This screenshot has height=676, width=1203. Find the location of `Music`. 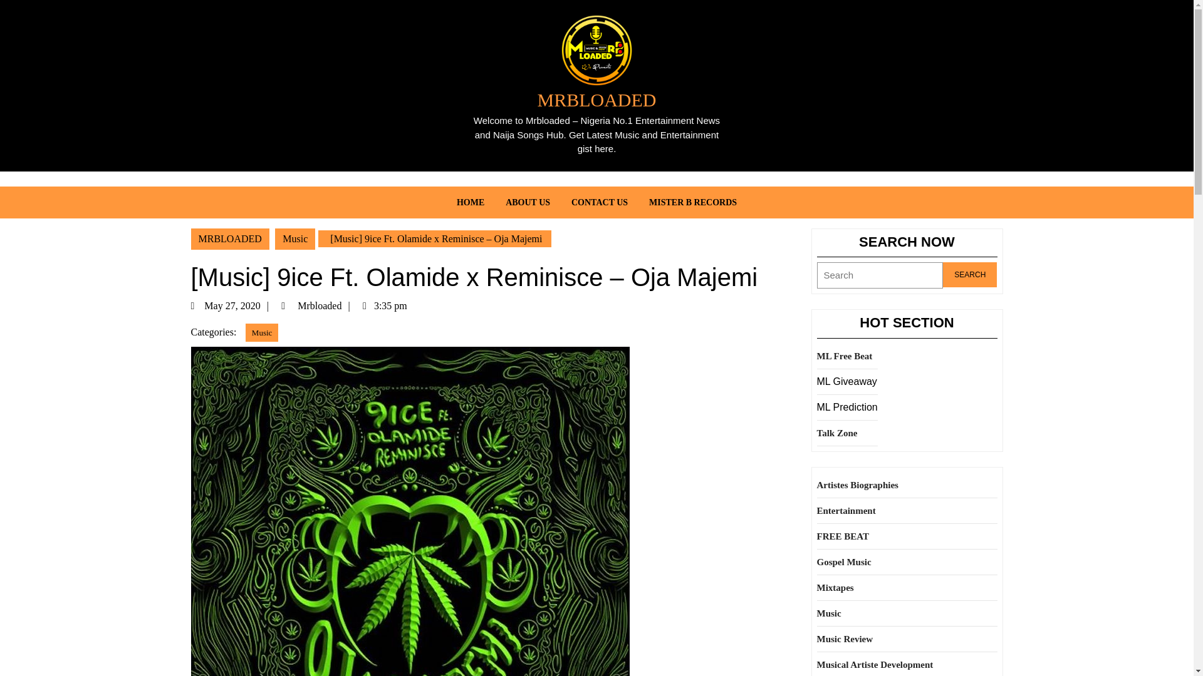

Music is located at coordinates (295, 238).